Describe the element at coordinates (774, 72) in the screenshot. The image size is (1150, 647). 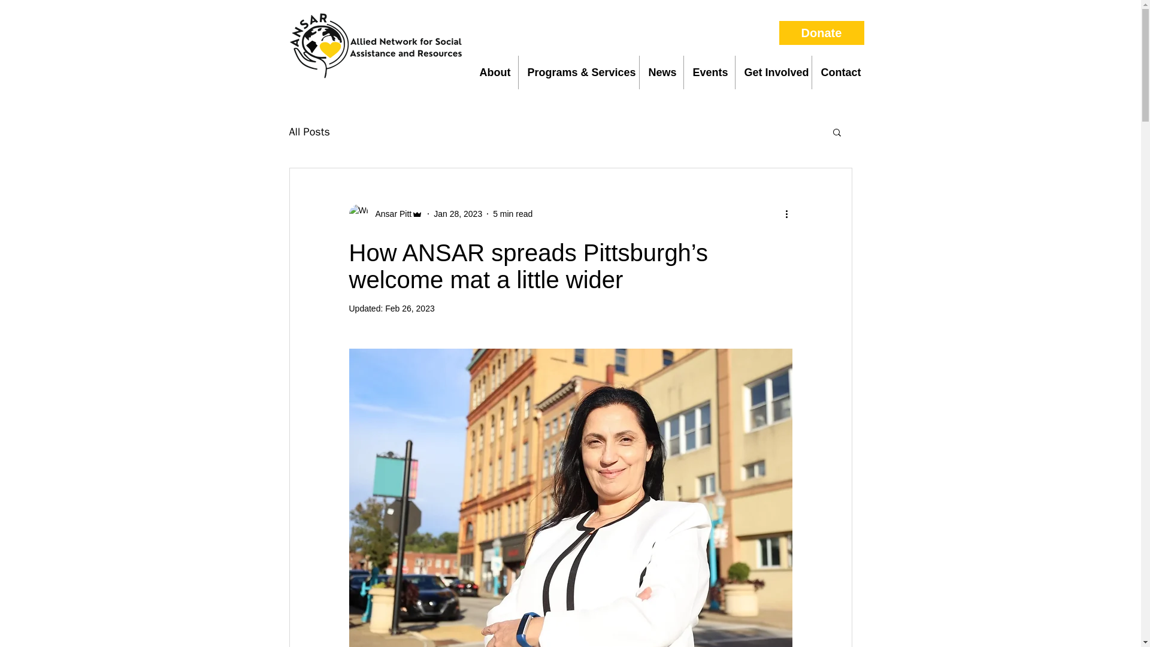
I see `Get Involved` at that location.